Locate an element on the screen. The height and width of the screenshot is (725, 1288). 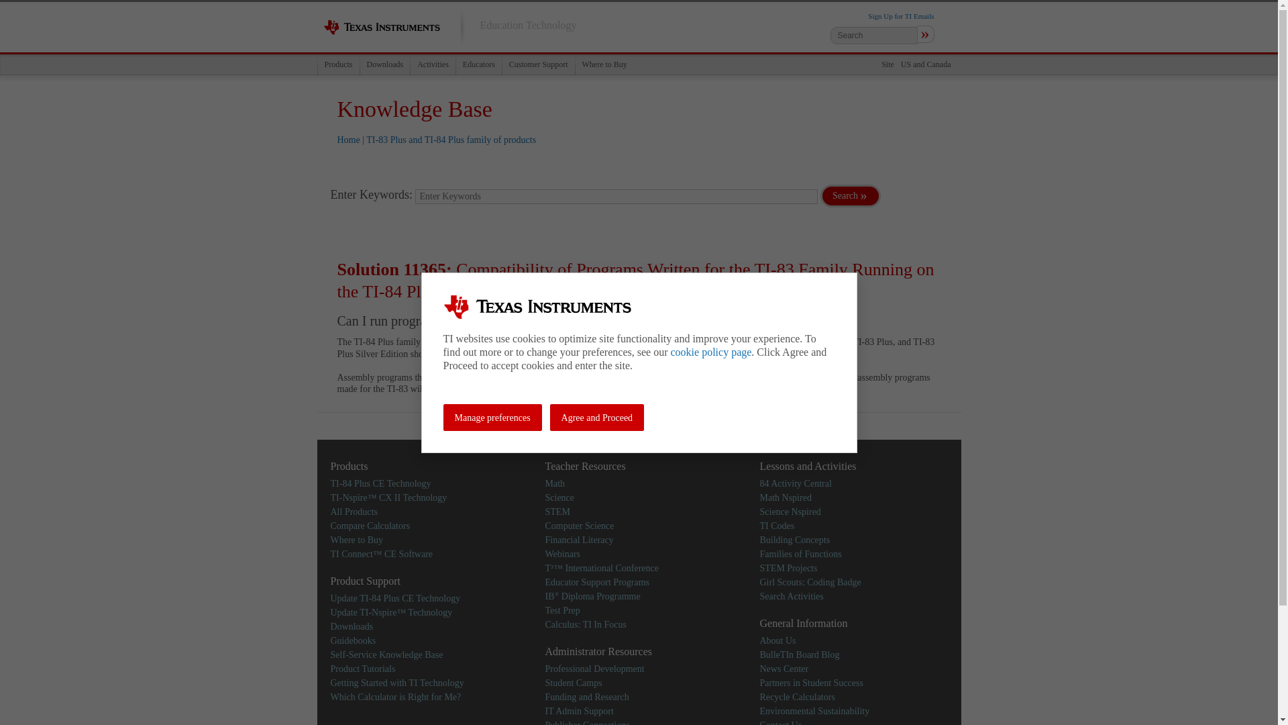
Educators is located at coordinates (479, 64).